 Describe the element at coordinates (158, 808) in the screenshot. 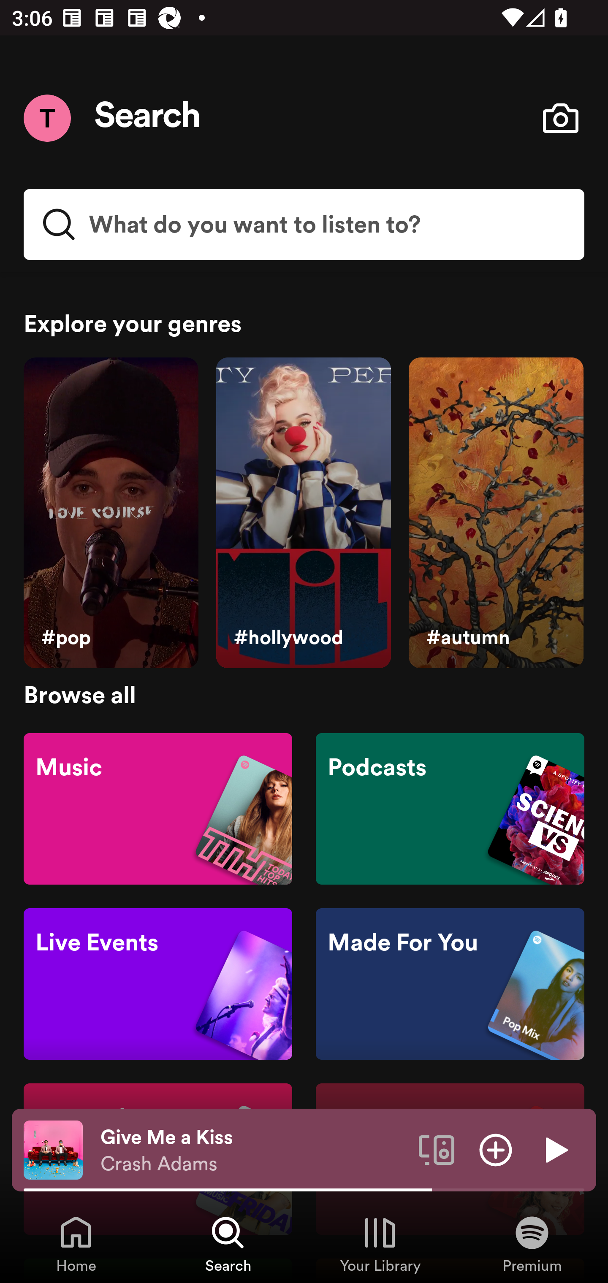

I see `Music` at that location.